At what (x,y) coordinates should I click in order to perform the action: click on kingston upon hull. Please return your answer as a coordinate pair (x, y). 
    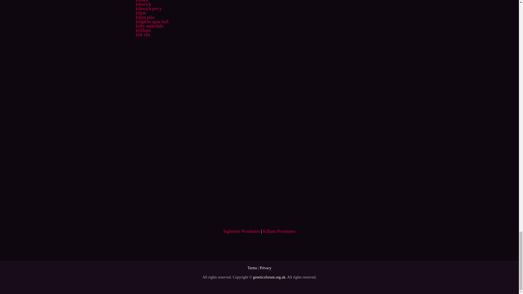
    Looking at the image, I should click on (152, 22).